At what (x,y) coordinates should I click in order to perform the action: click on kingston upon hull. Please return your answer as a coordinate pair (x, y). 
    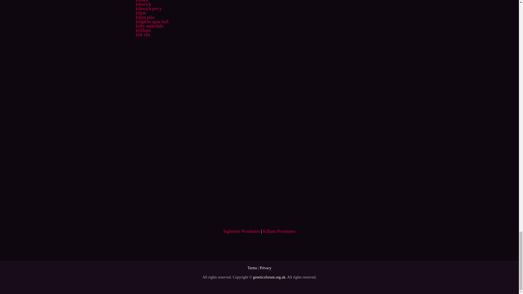
    Looking at the image, I should click on (152, 22).